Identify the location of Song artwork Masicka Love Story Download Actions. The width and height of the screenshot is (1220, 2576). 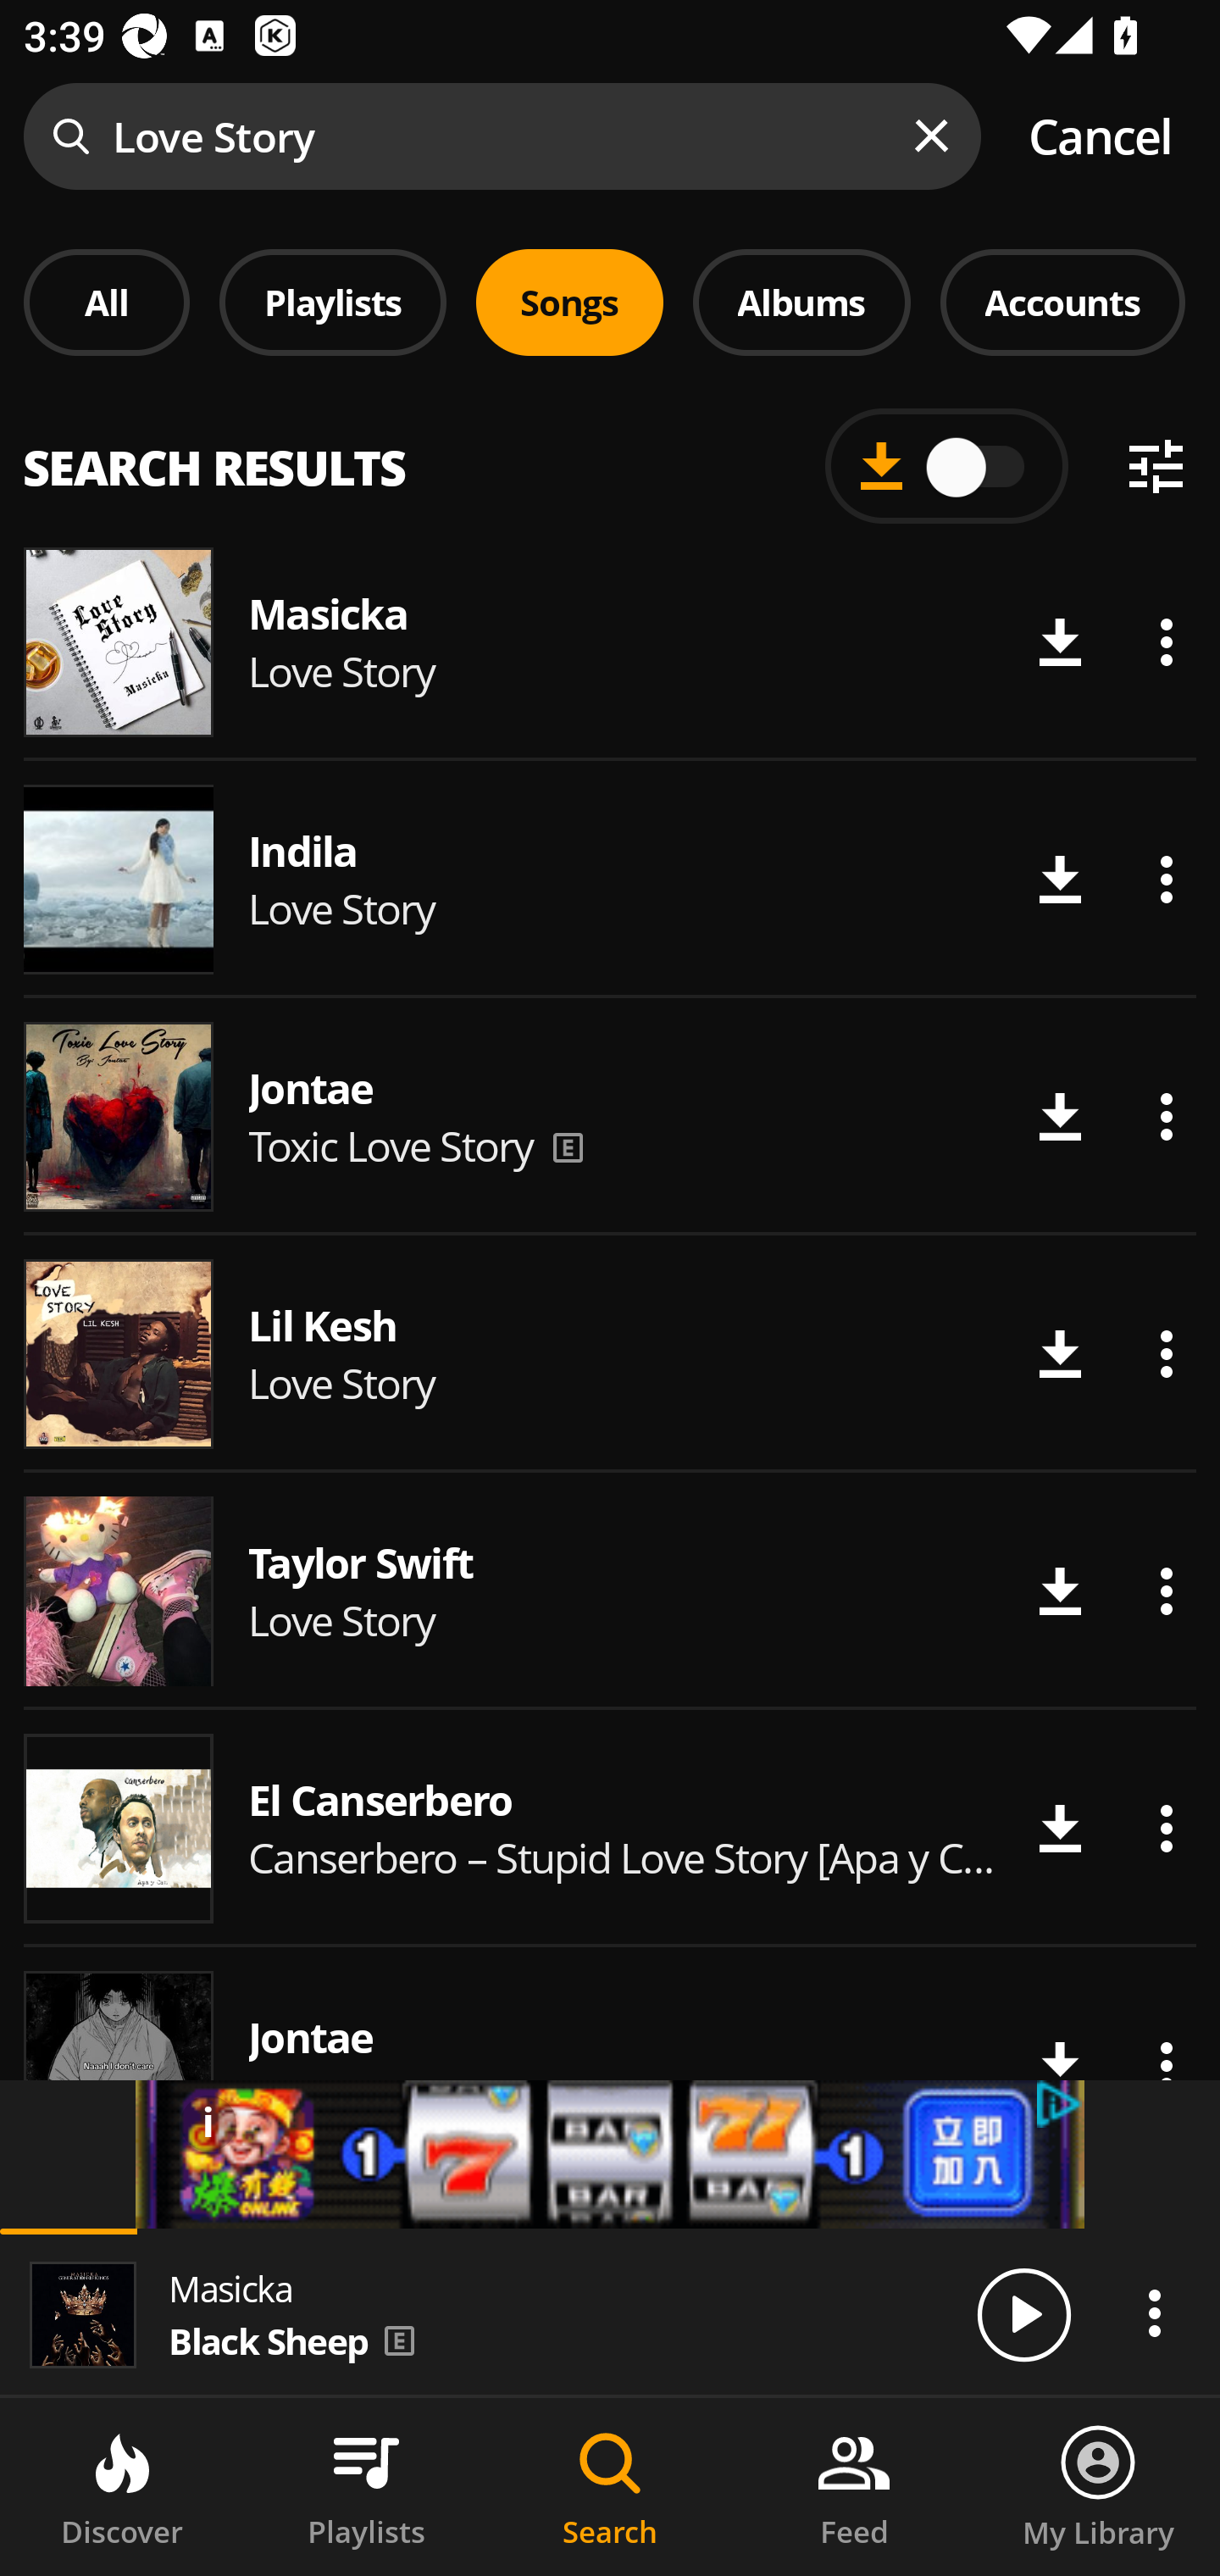
(610, 641).